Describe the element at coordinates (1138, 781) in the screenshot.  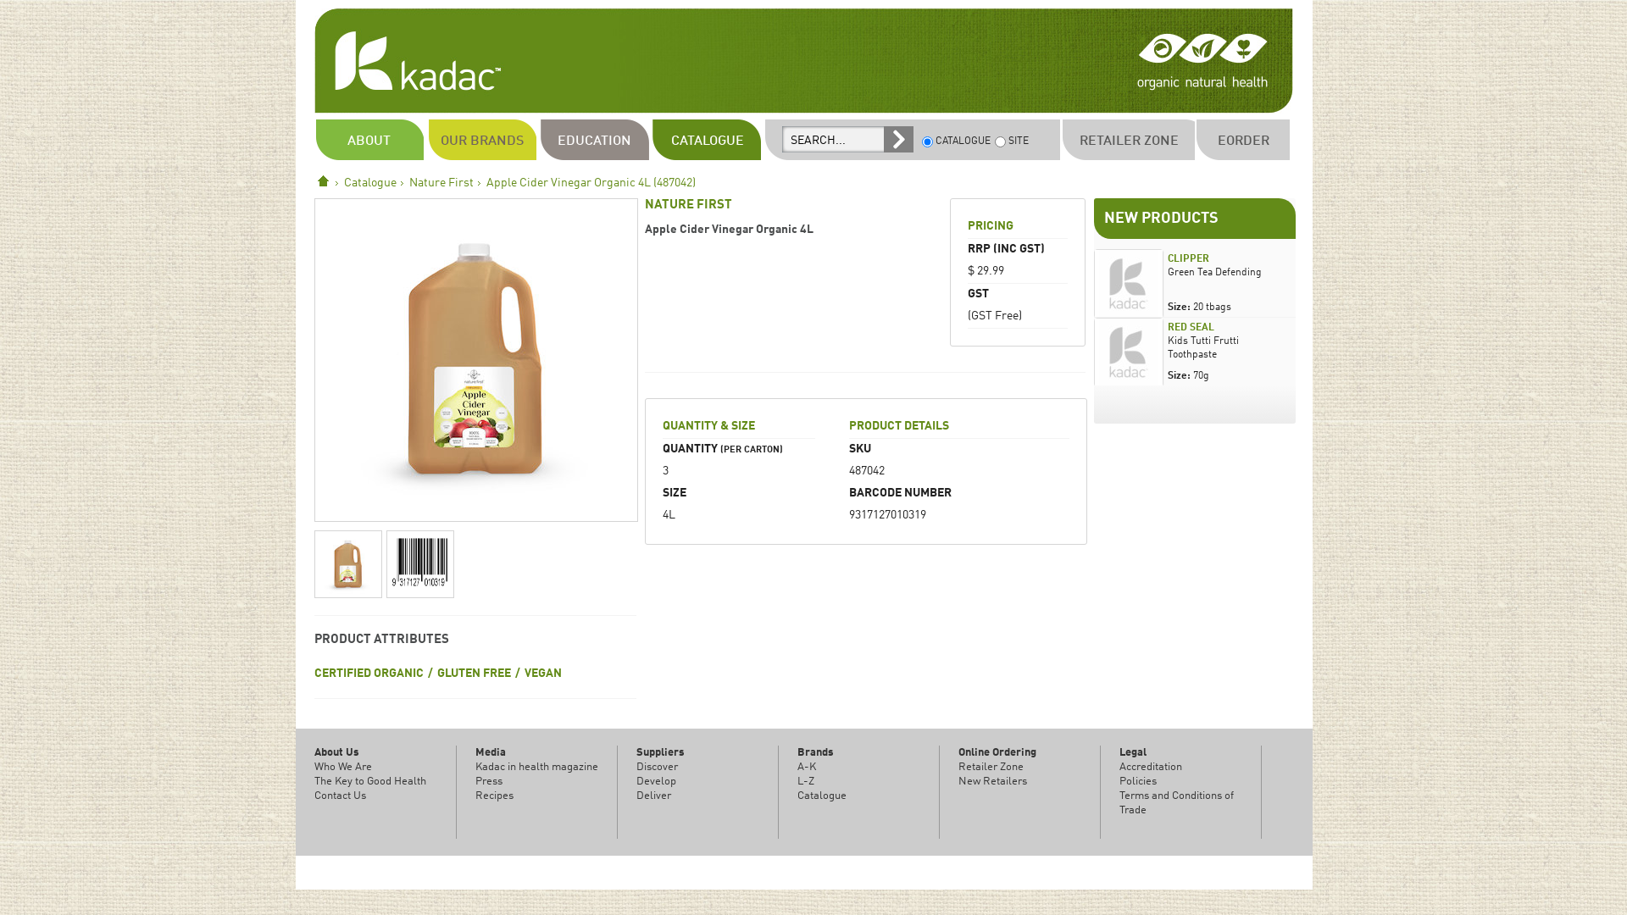
I see `Policies` at that location.